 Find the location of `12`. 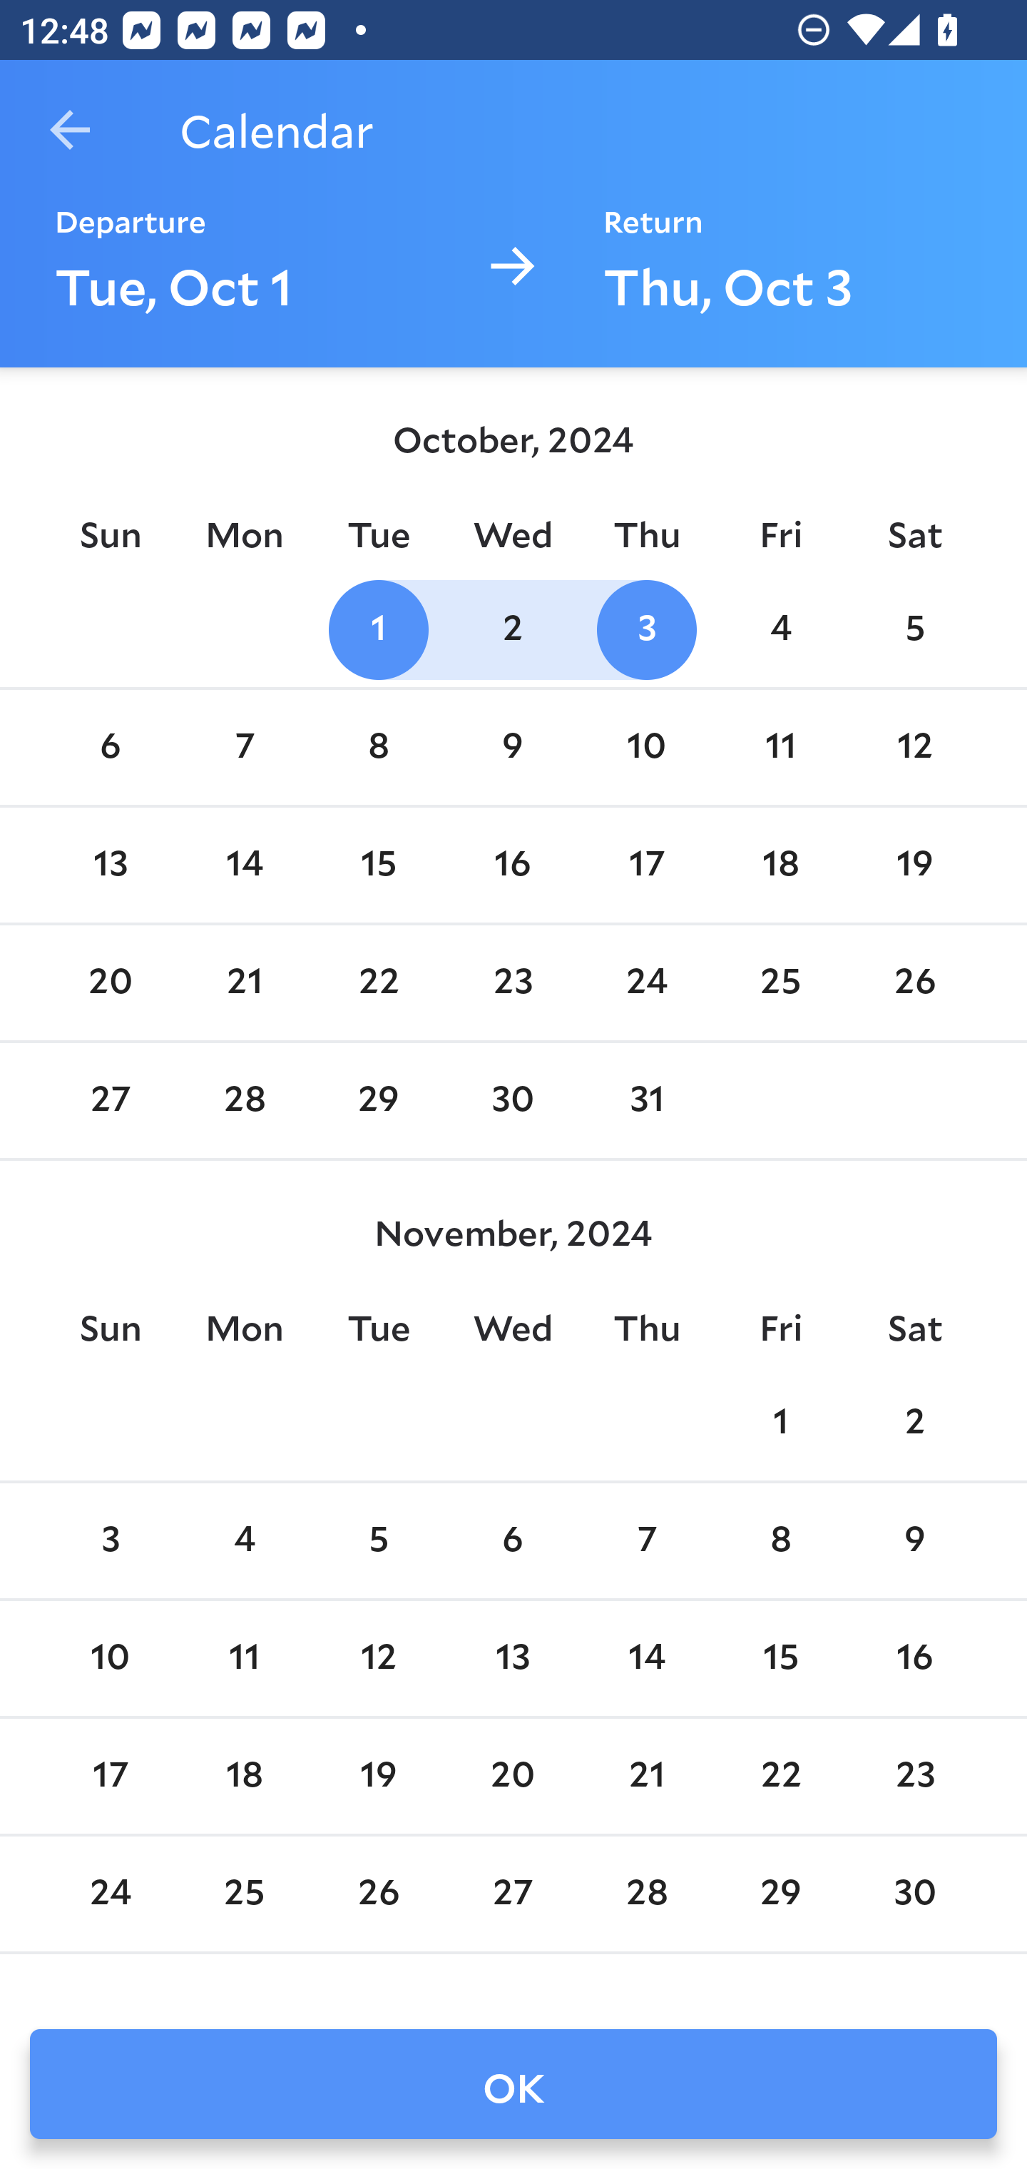

12 is located at coordinates (914, 748).